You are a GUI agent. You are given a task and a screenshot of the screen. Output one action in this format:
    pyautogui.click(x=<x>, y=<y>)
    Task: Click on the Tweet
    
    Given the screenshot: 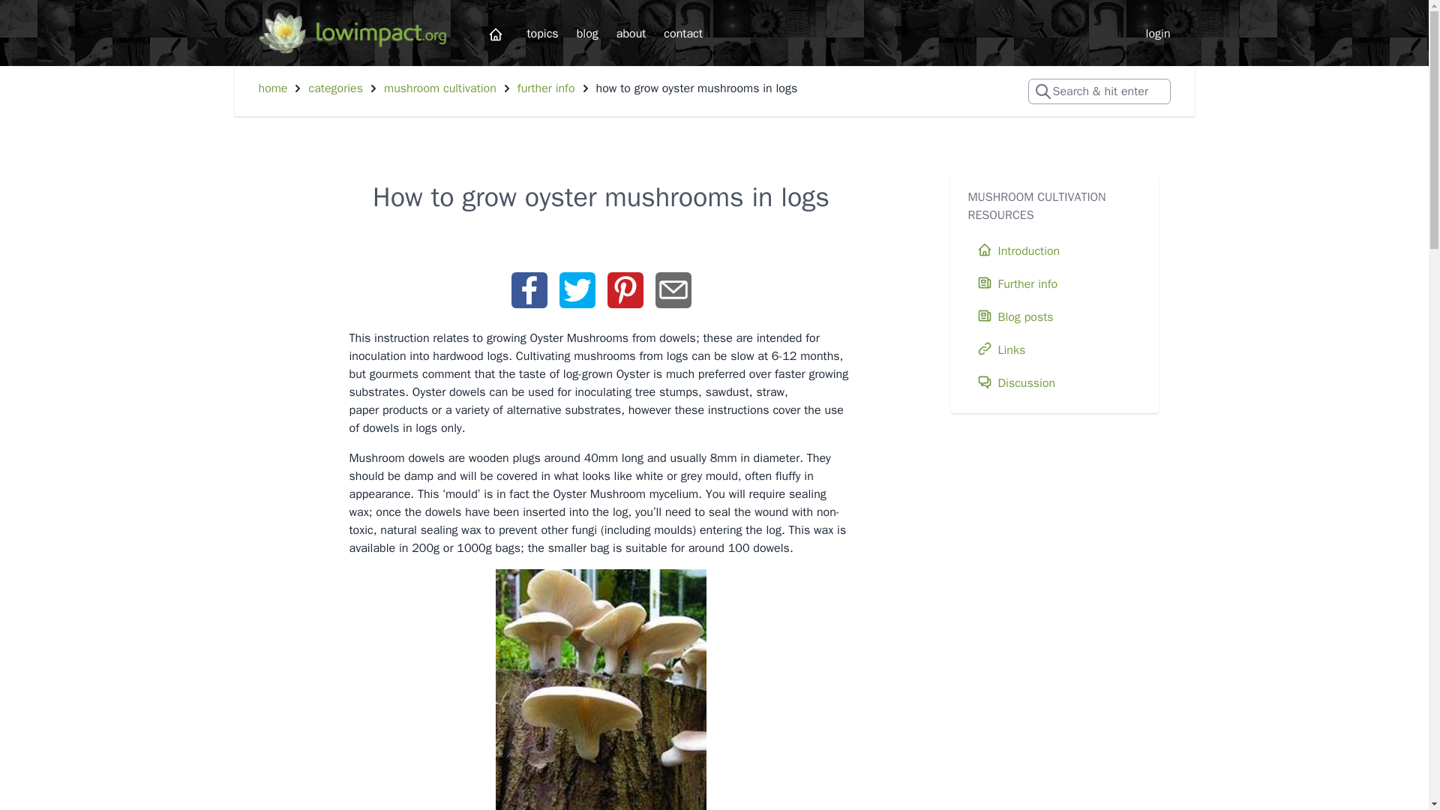 What is the action you would take?
    pyautogui.click(x=577, y=289)
    